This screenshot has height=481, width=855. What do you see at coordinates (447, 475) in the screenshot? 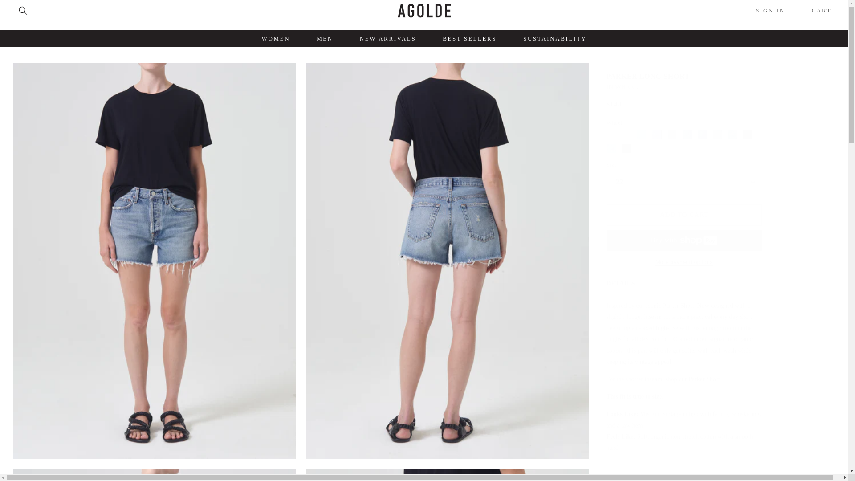
I see `Open media 4 in modal` at bounding box center [447, 475].